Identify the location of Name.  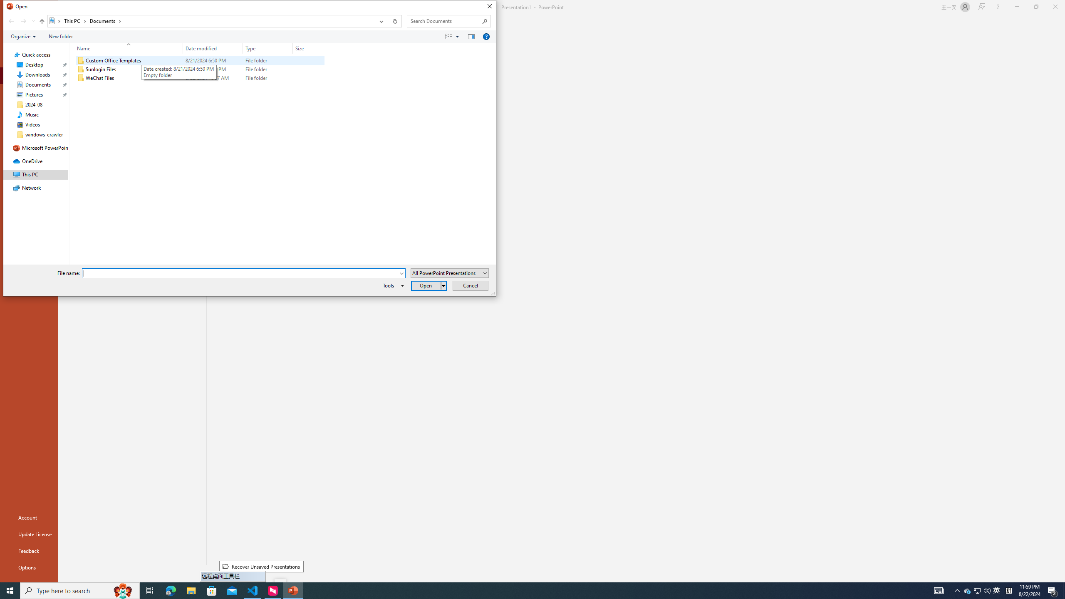
(134, 78).